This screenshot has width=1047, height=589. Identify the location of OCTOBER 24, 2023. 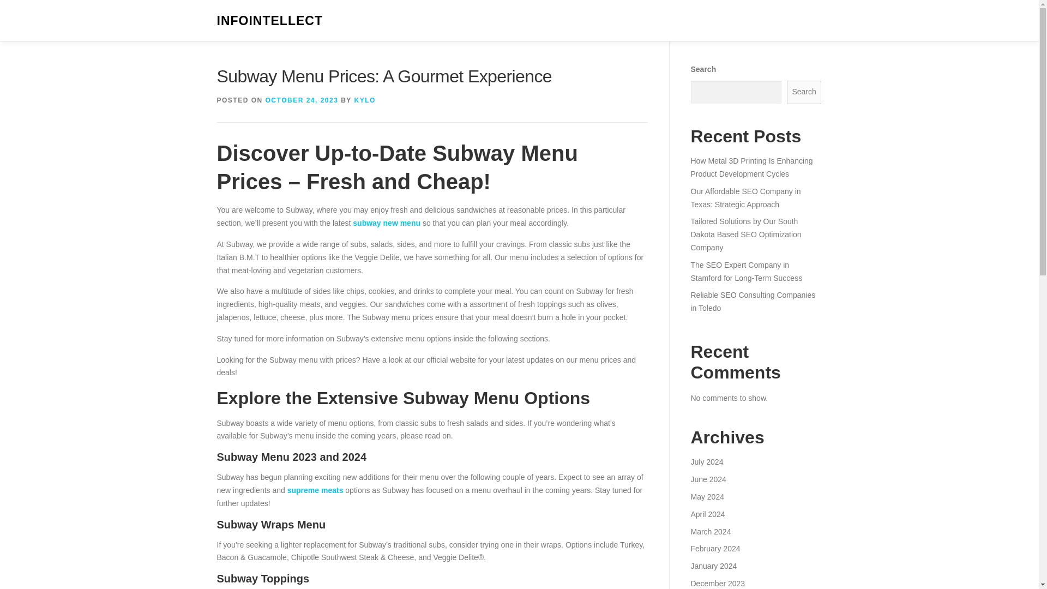
(302, 100).